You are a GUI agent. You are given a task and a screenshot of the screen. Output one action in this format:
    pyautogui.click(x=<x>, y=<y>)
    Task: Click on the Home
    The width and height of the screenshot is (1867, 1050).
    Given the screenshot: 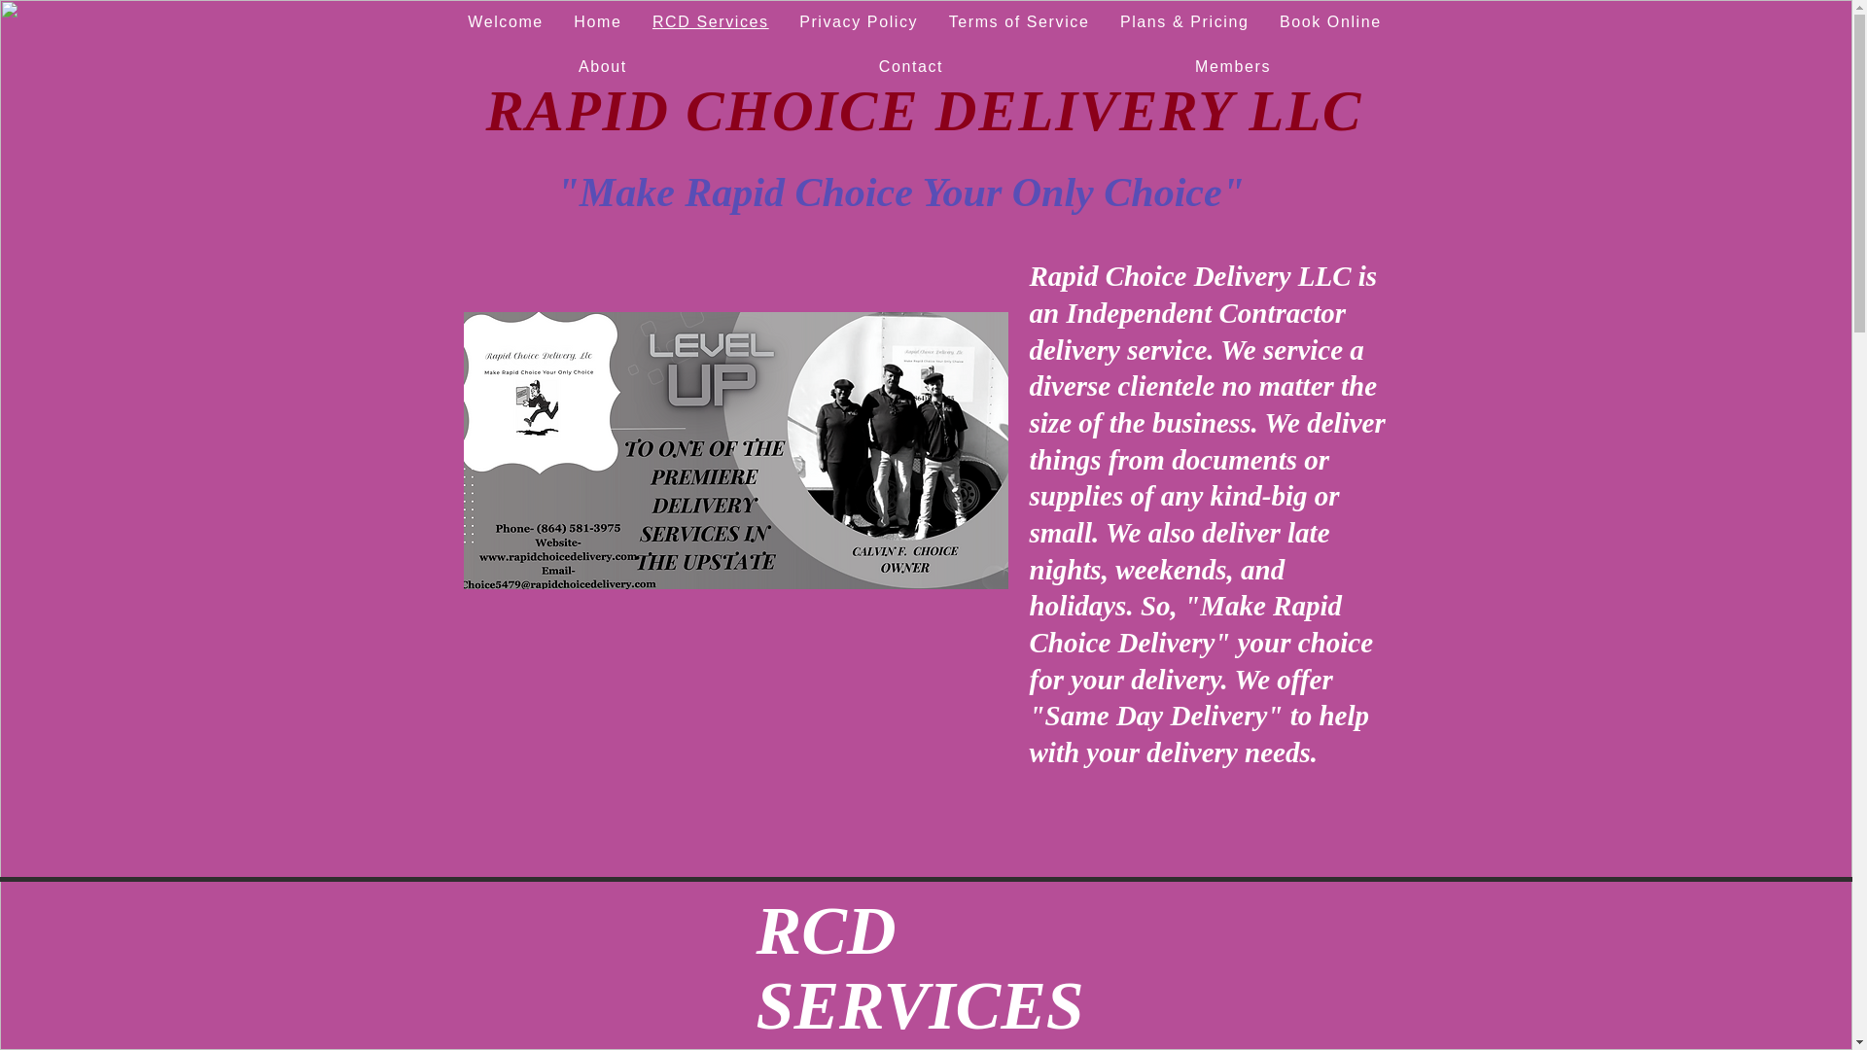 What is the action you would take?
    pyautogui.click(x=599, y=22)
    